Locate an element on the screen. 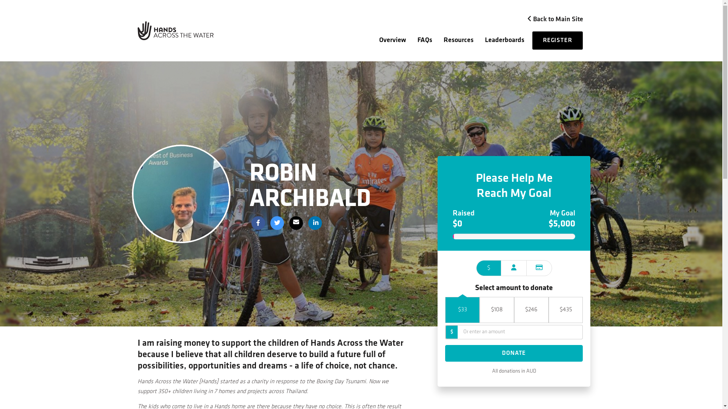 The height and width of the screenshot is (409, 728). $33 is located at coordinates (463, 310).